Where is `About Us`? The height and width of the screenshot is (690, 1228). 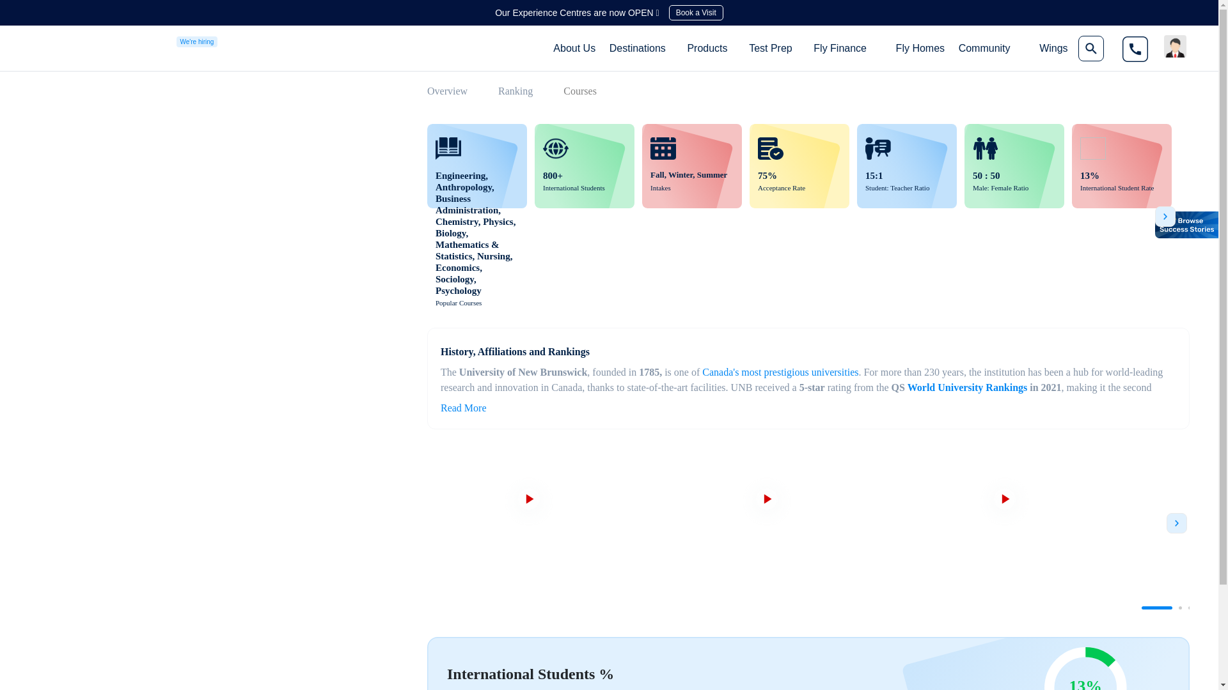
About Us is located at coordinates (574, 48).